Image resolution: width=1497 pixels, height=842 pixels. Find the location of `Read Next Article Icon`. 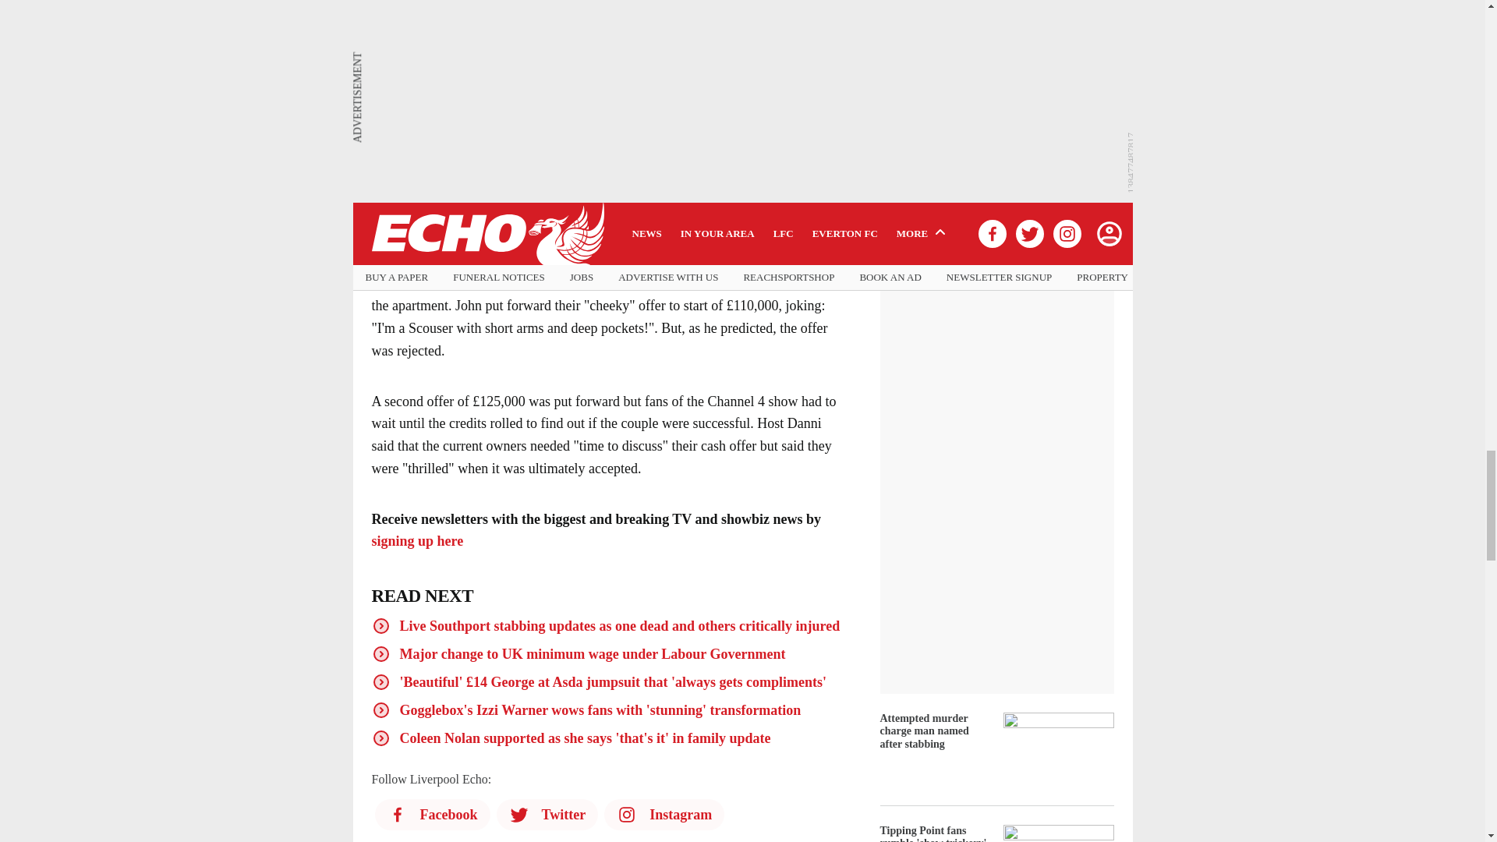

Read Next Article Icon is located at coordinates (380, 681).